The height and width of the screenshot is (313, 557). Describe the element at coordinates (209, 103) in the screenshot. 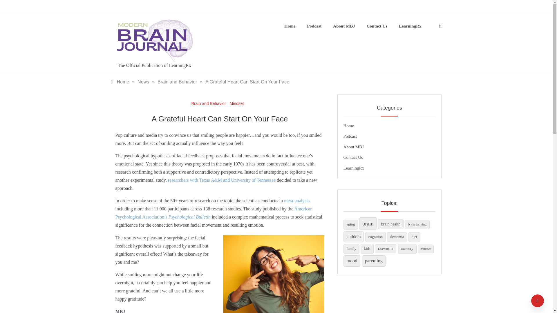

I see `Brain and Behavior` at that location.